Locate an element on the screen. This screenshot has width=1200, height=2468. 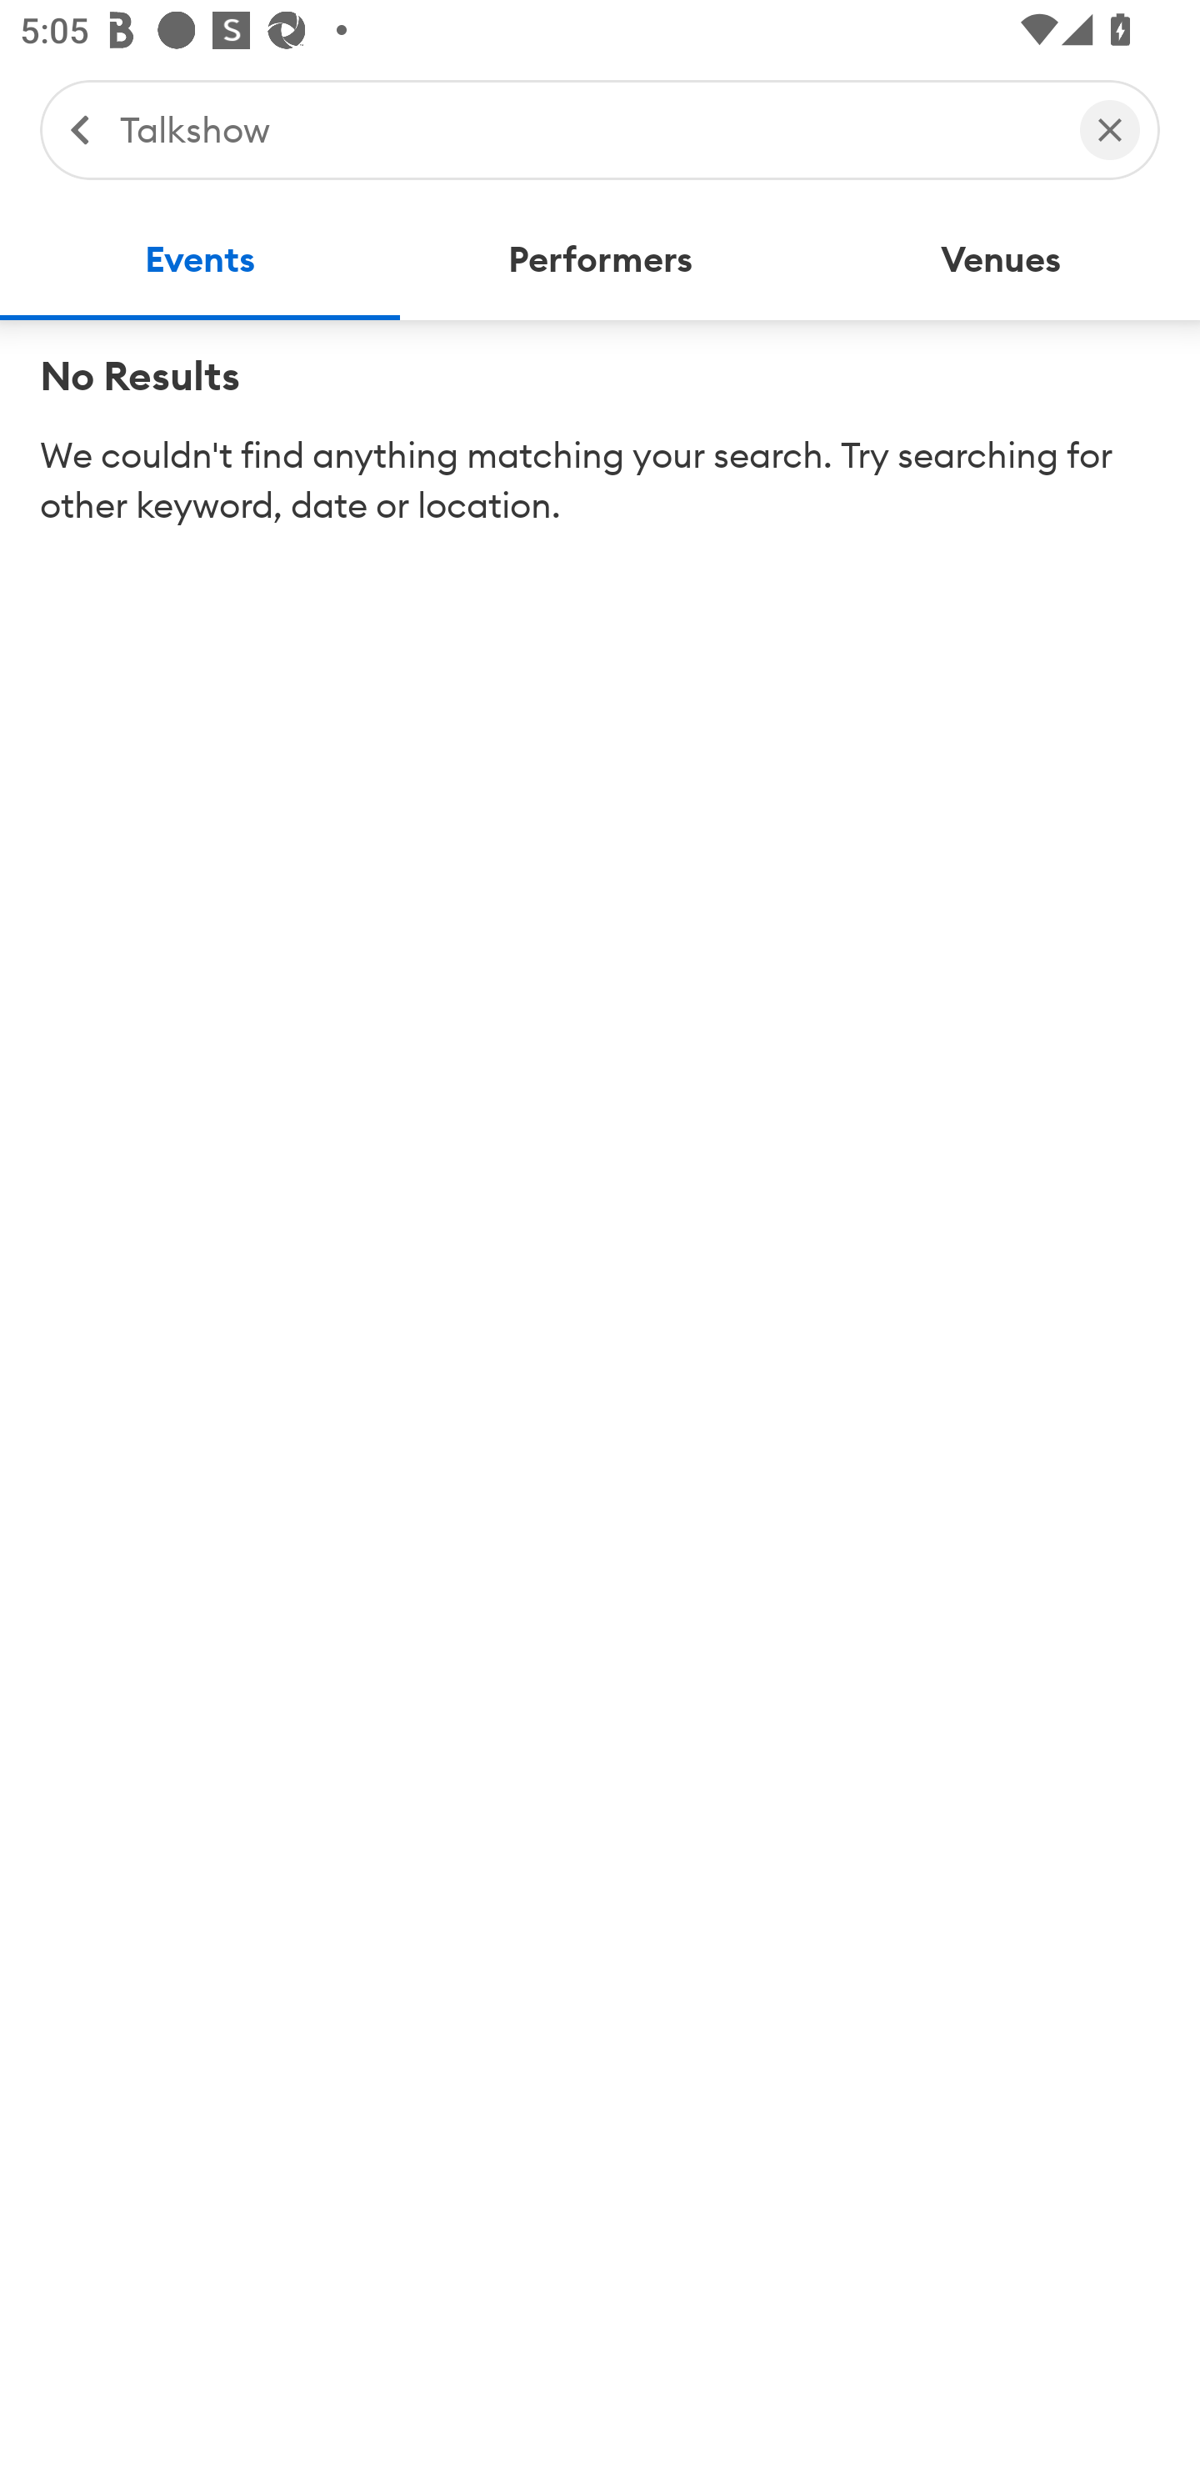
Performers is located at coordinates (600, 260).